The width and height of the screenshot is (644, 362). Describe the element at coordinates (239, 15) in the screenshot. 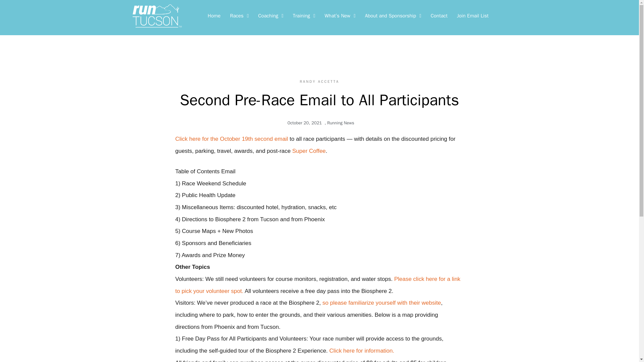

I see `Races` at that location.